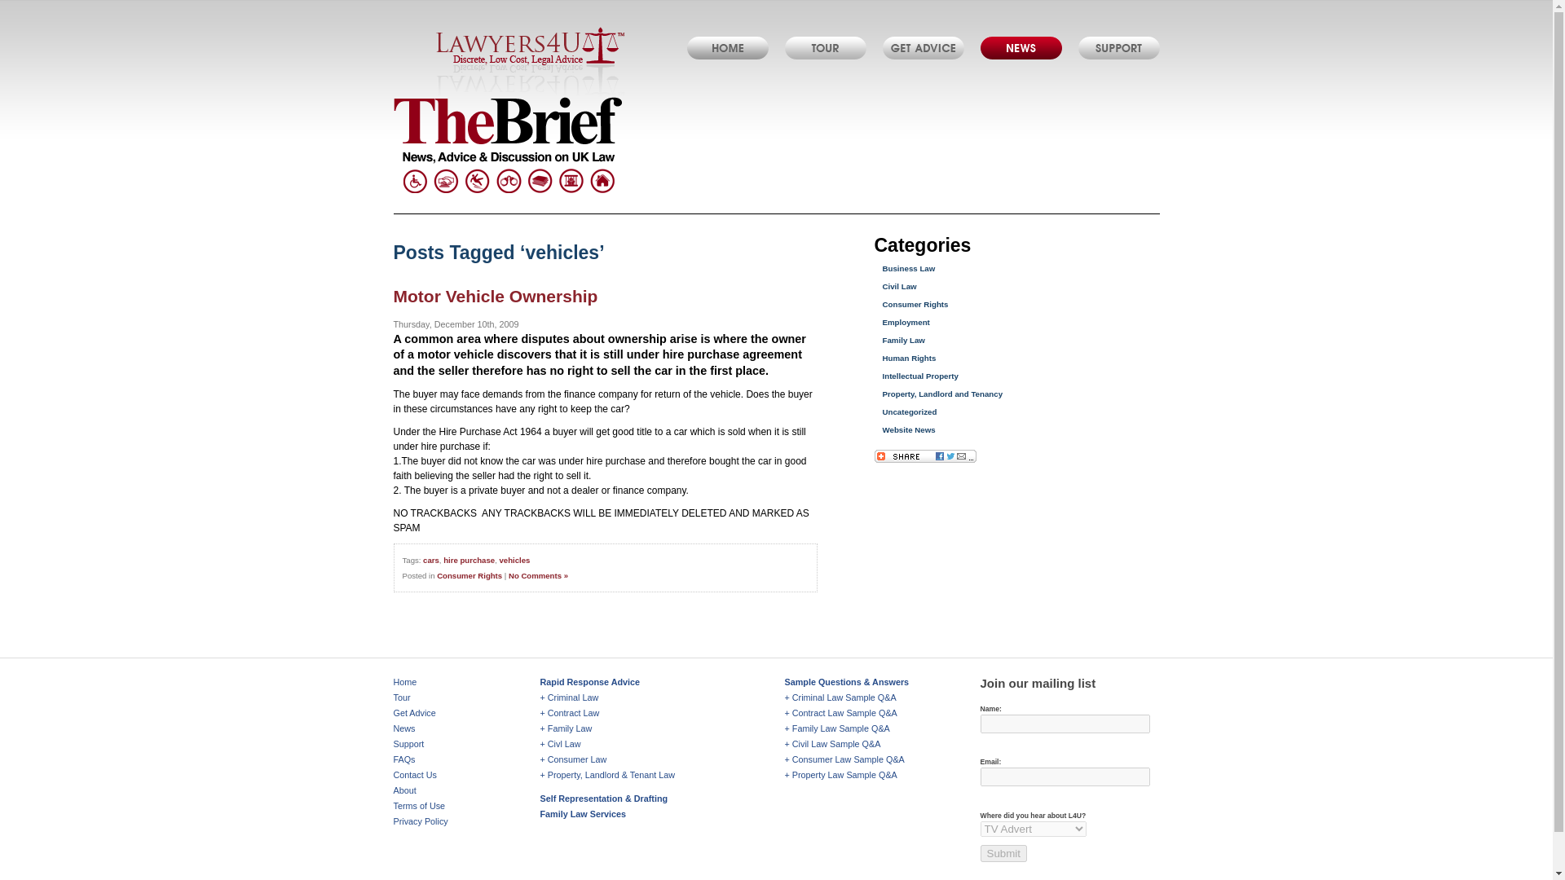  I want to click on Civil Law, so click(898, 286).